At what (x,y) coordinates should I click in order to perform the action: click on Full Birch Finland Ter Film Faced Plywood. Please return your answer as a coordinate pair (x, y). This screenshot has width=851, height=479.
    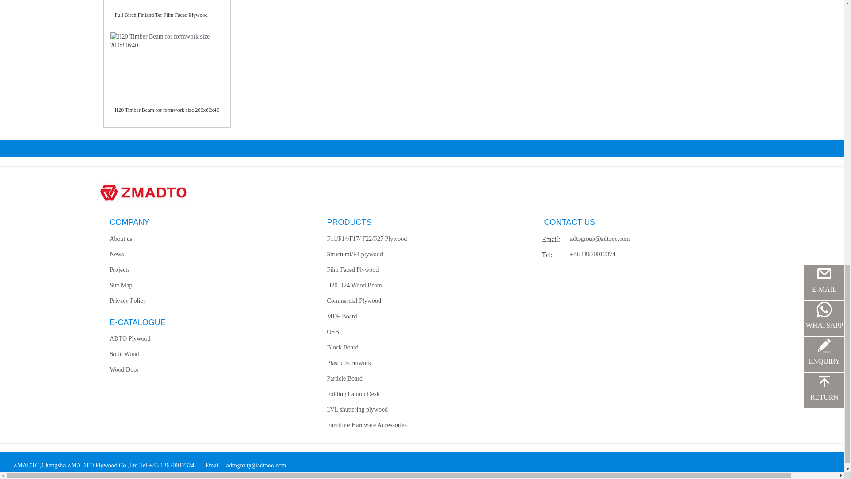
    Looking at the image, I should click on (160, 15).